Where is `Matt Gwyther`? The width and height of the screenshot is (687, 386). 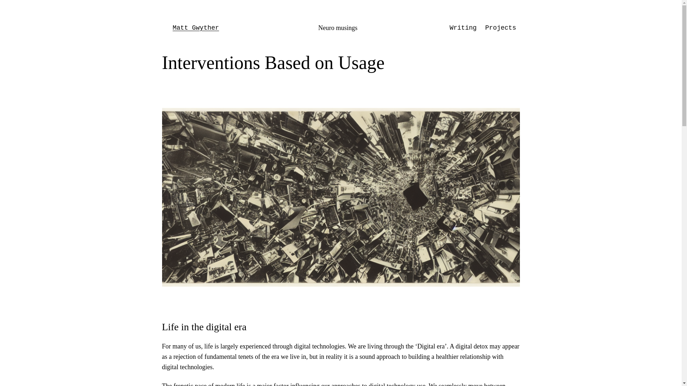
Matt Gwyther is located at coordinates (195, 28).